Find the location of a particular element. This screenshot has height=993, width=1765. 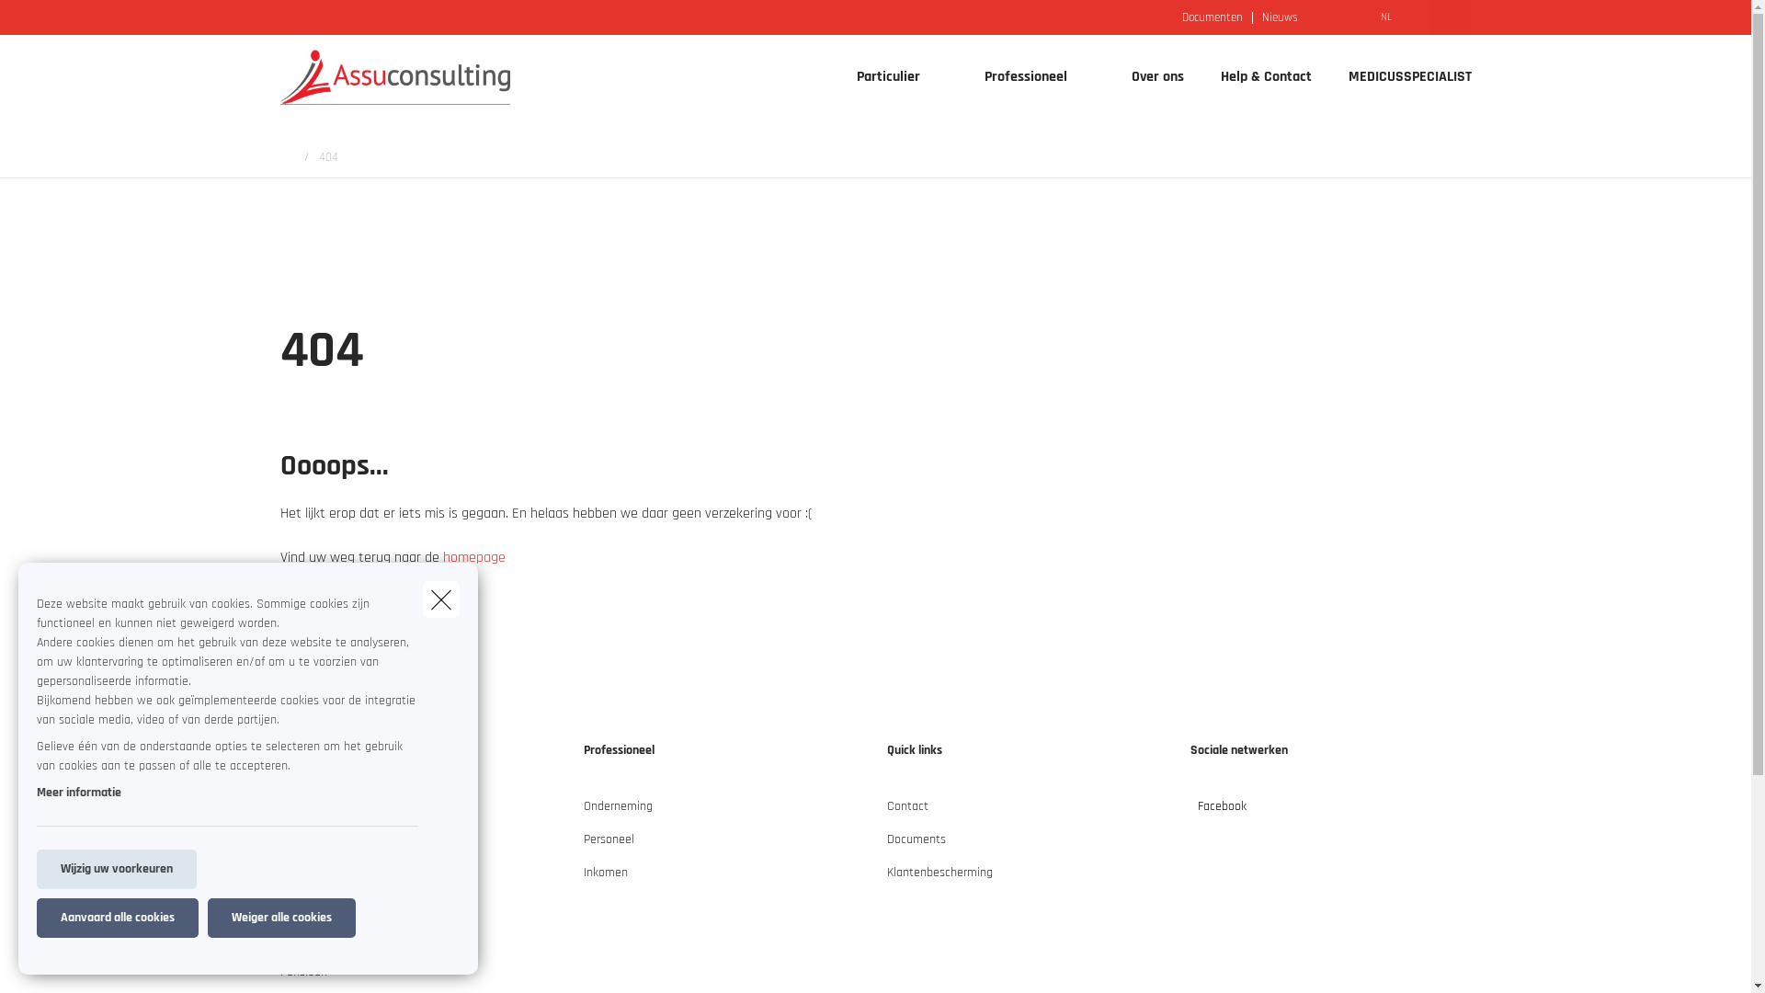

Klantenbescherming is located at coordinates (939, 880).